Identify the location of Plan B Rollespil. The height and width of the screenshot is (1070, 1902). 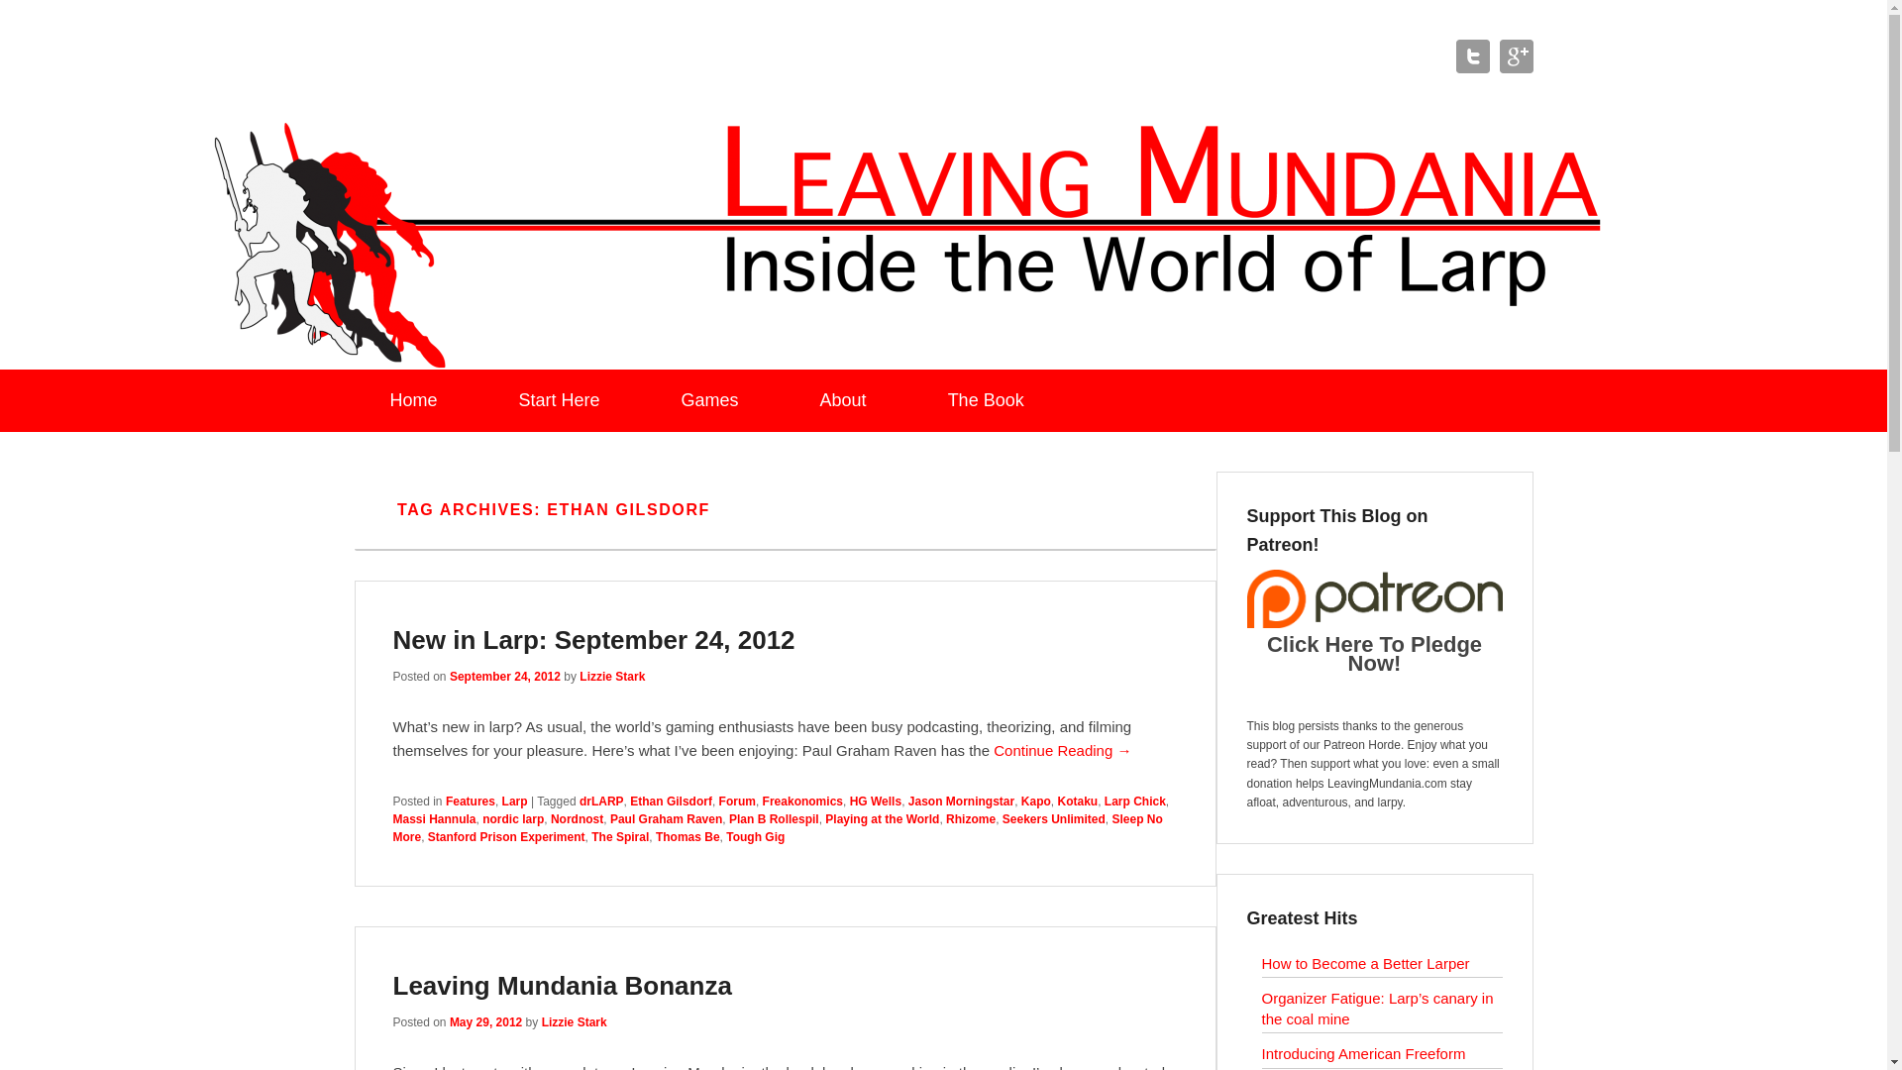
(774, 818).